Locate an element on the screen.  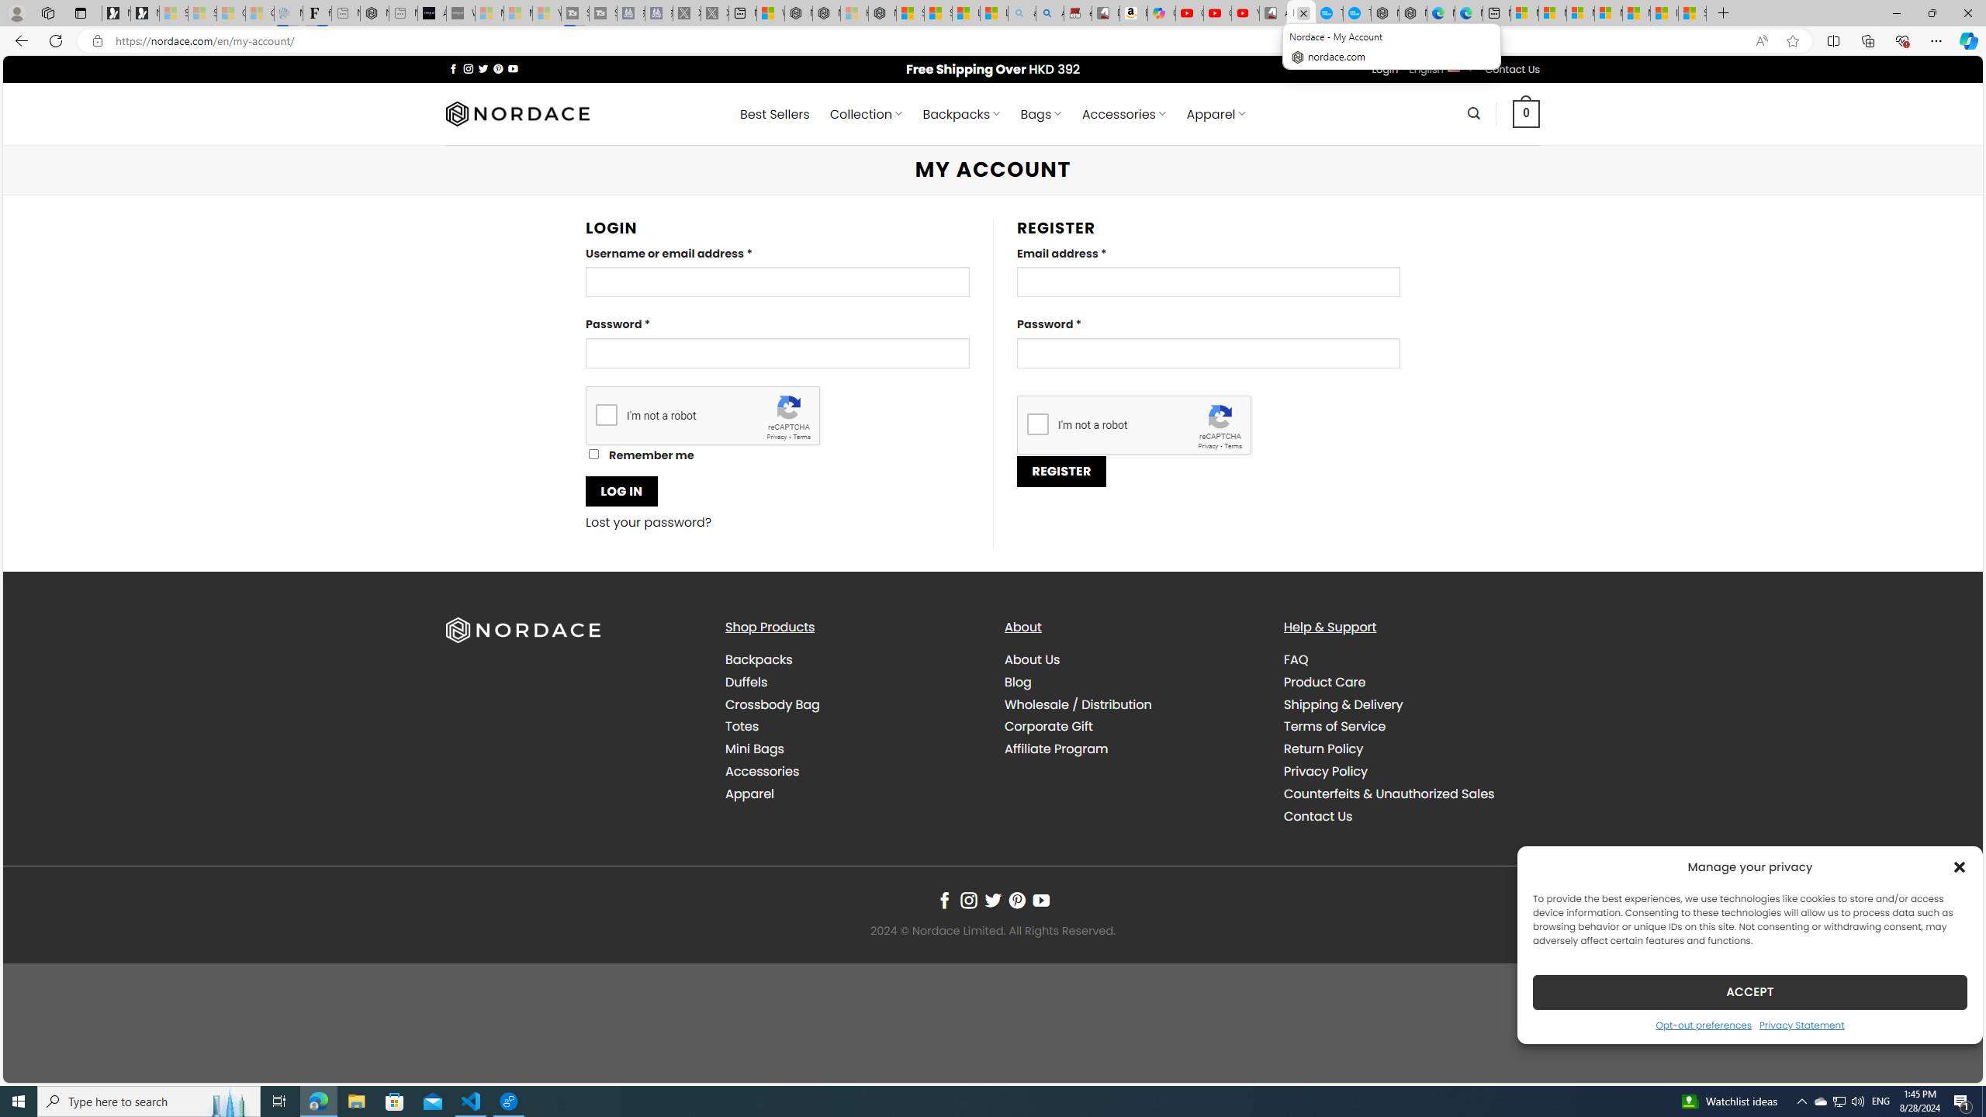
YouTube Kids - An App Created for Kids to Explore Content is located at coordinates (1246, 13).